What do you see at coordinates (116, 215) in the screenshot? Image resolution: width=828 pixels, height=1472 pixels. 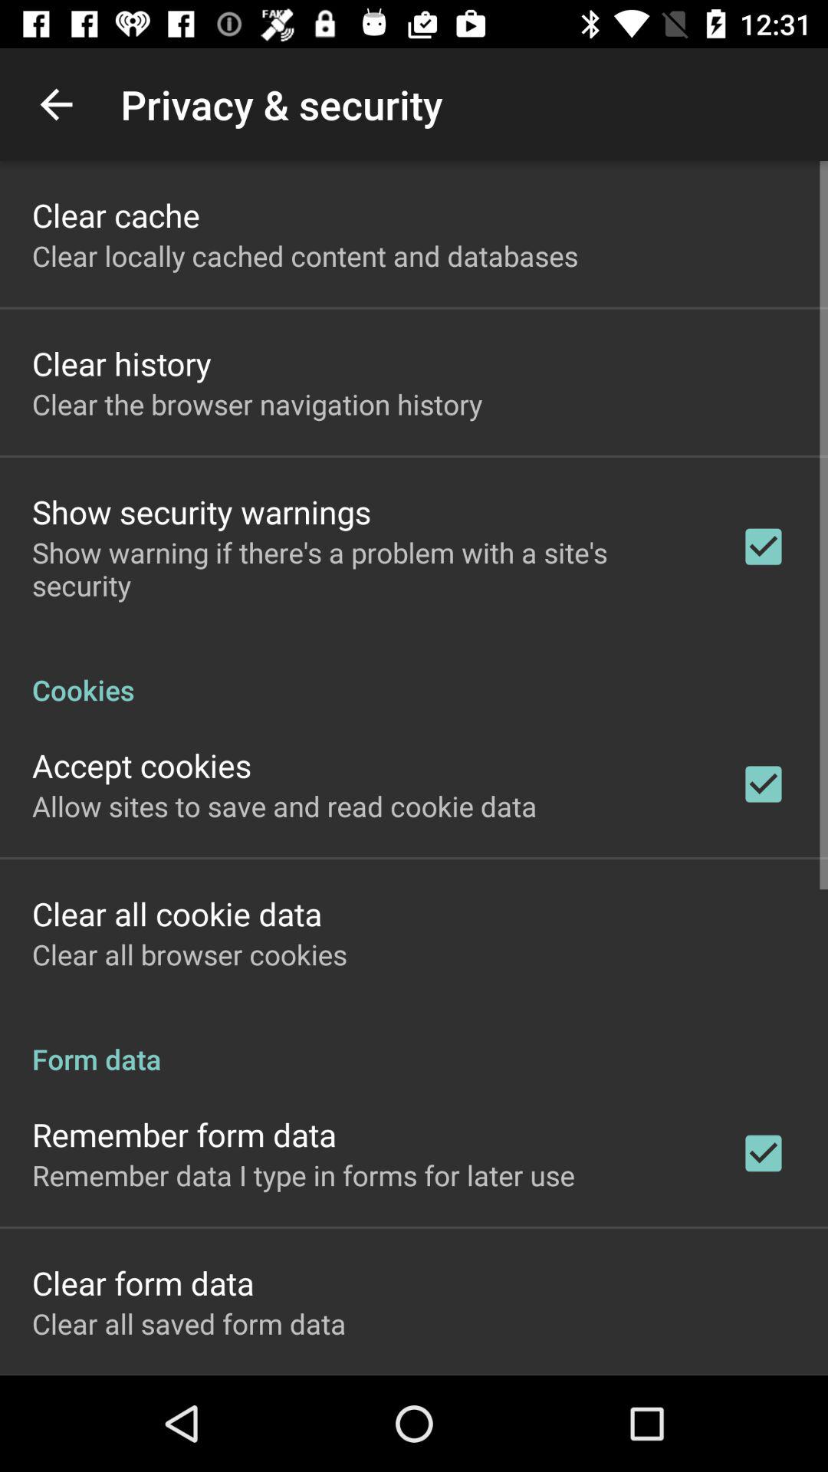 I see `tap item above the clear locally cached icon` at bounding box center [116, 215].